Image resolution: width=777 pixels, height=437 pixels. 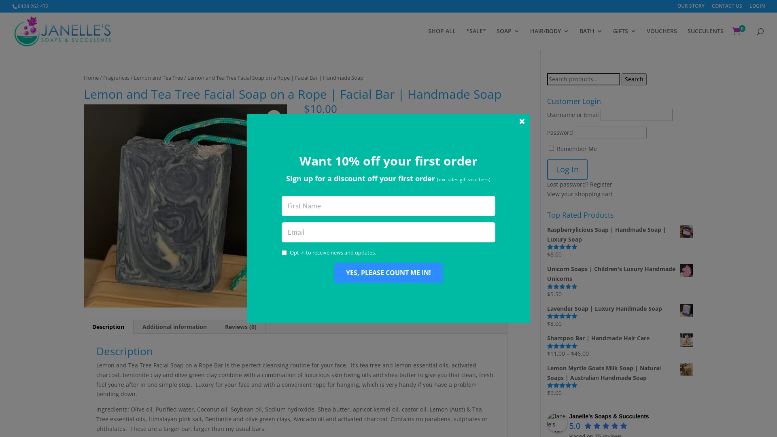 I want to click on Search, so click(x=634, y=79).